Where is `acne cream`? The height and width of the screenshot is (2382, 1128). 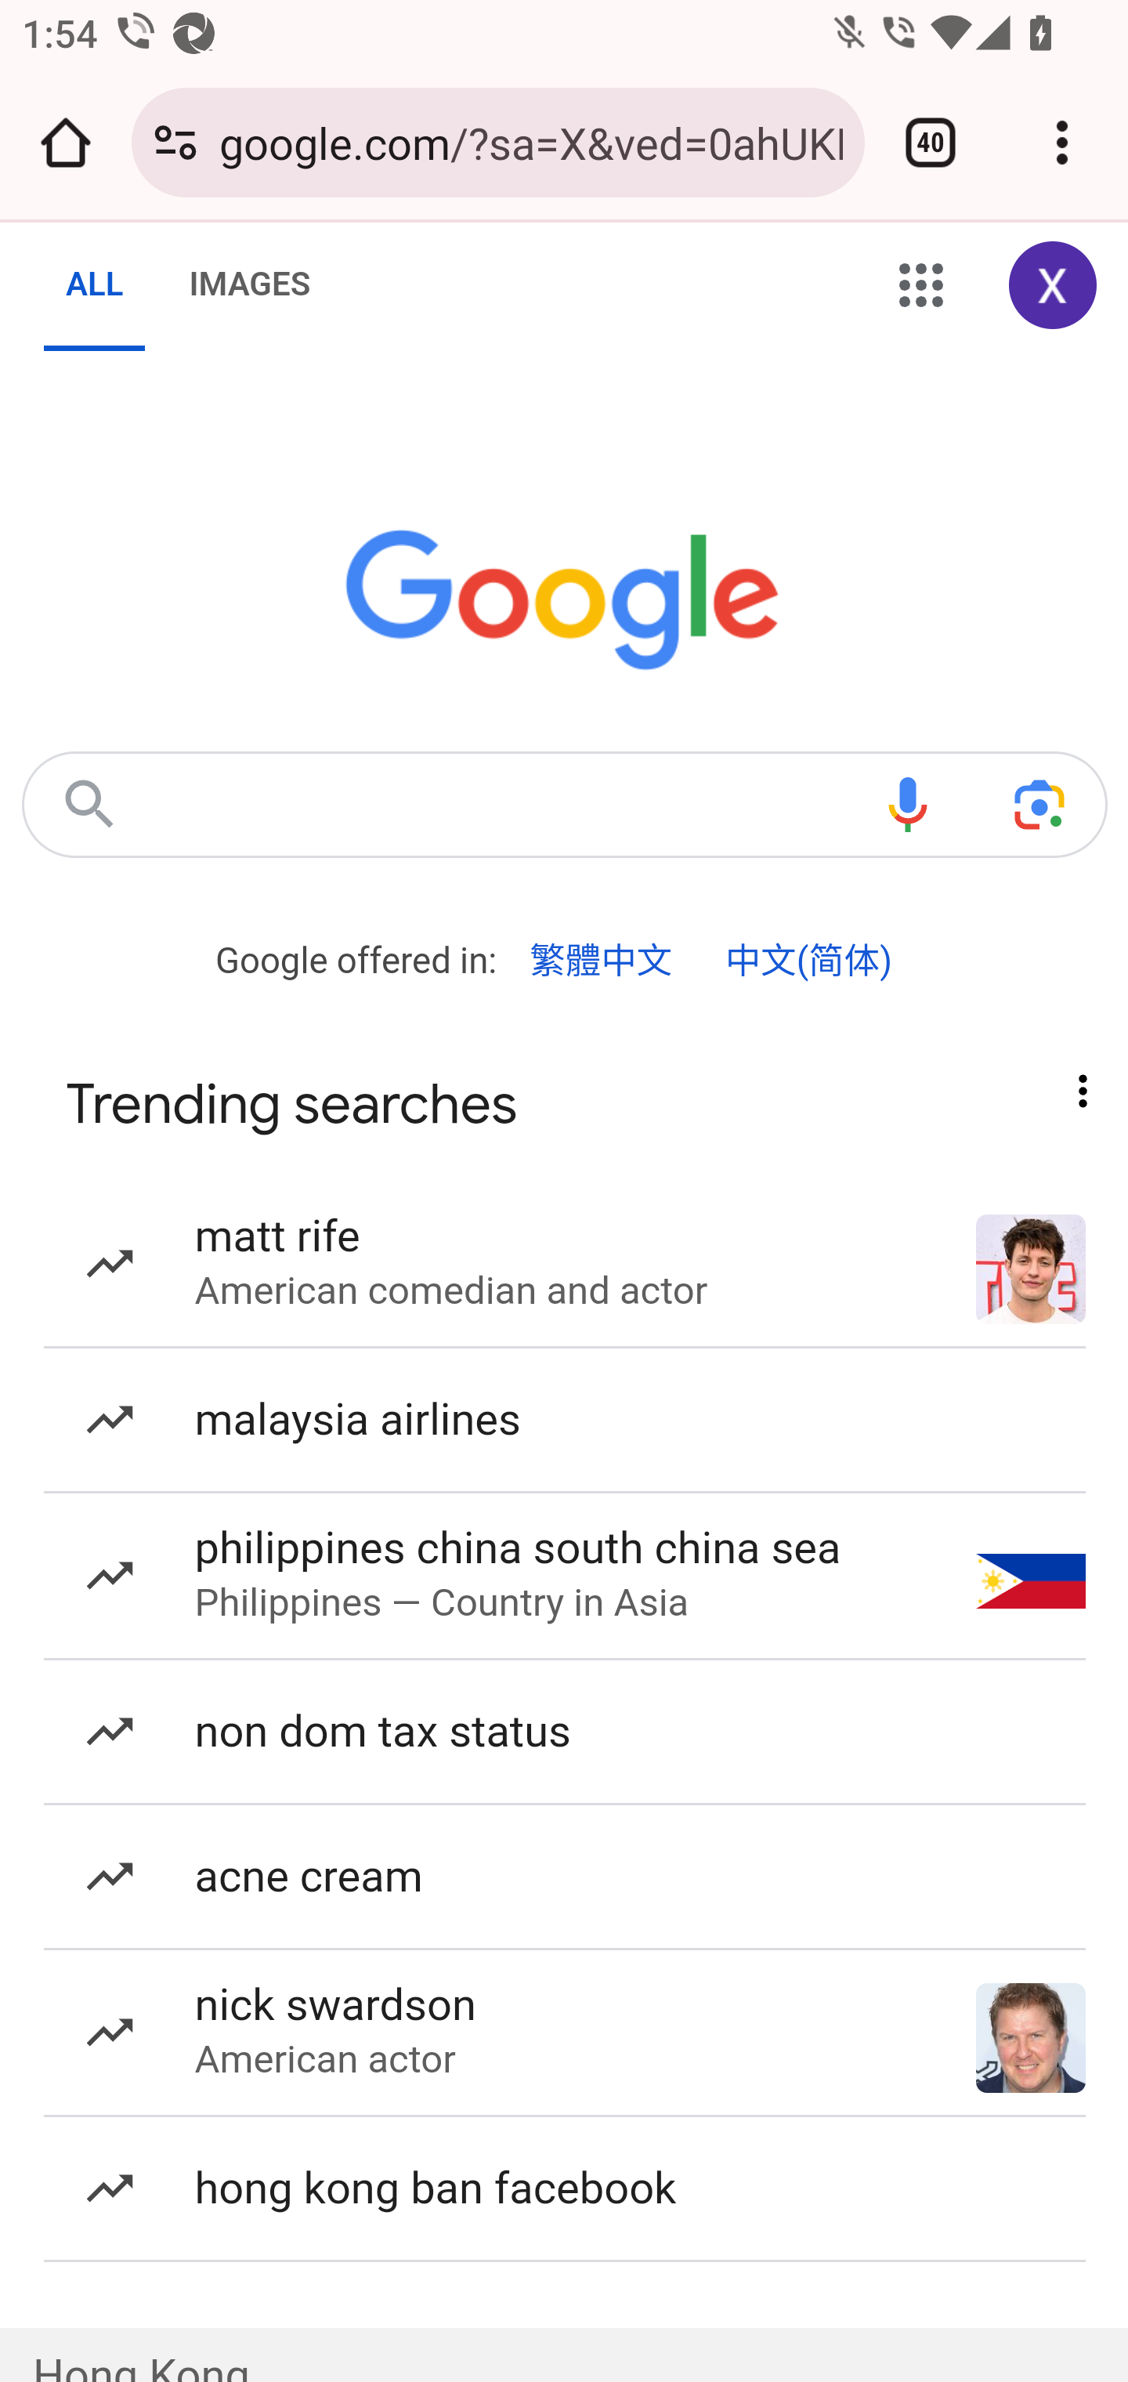 acne cream is located at coordinates (566, 1879).